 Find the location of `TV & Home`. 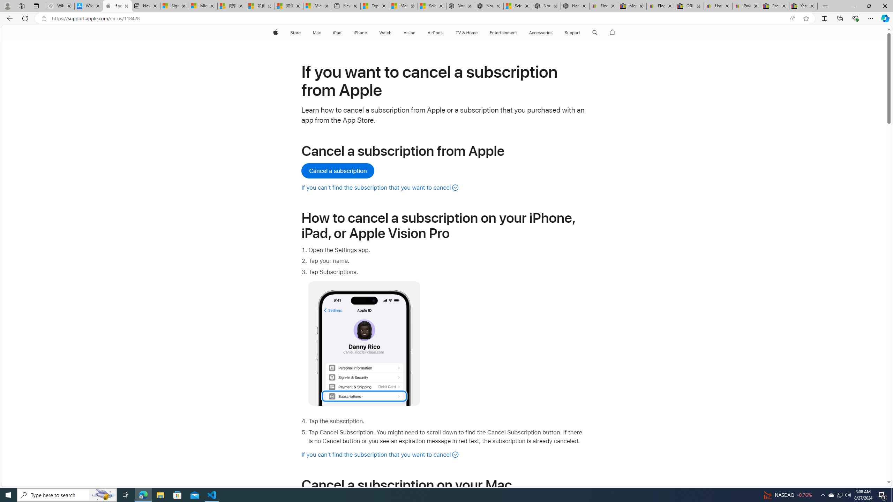

TV & Home is located at coordinates (466, 33).